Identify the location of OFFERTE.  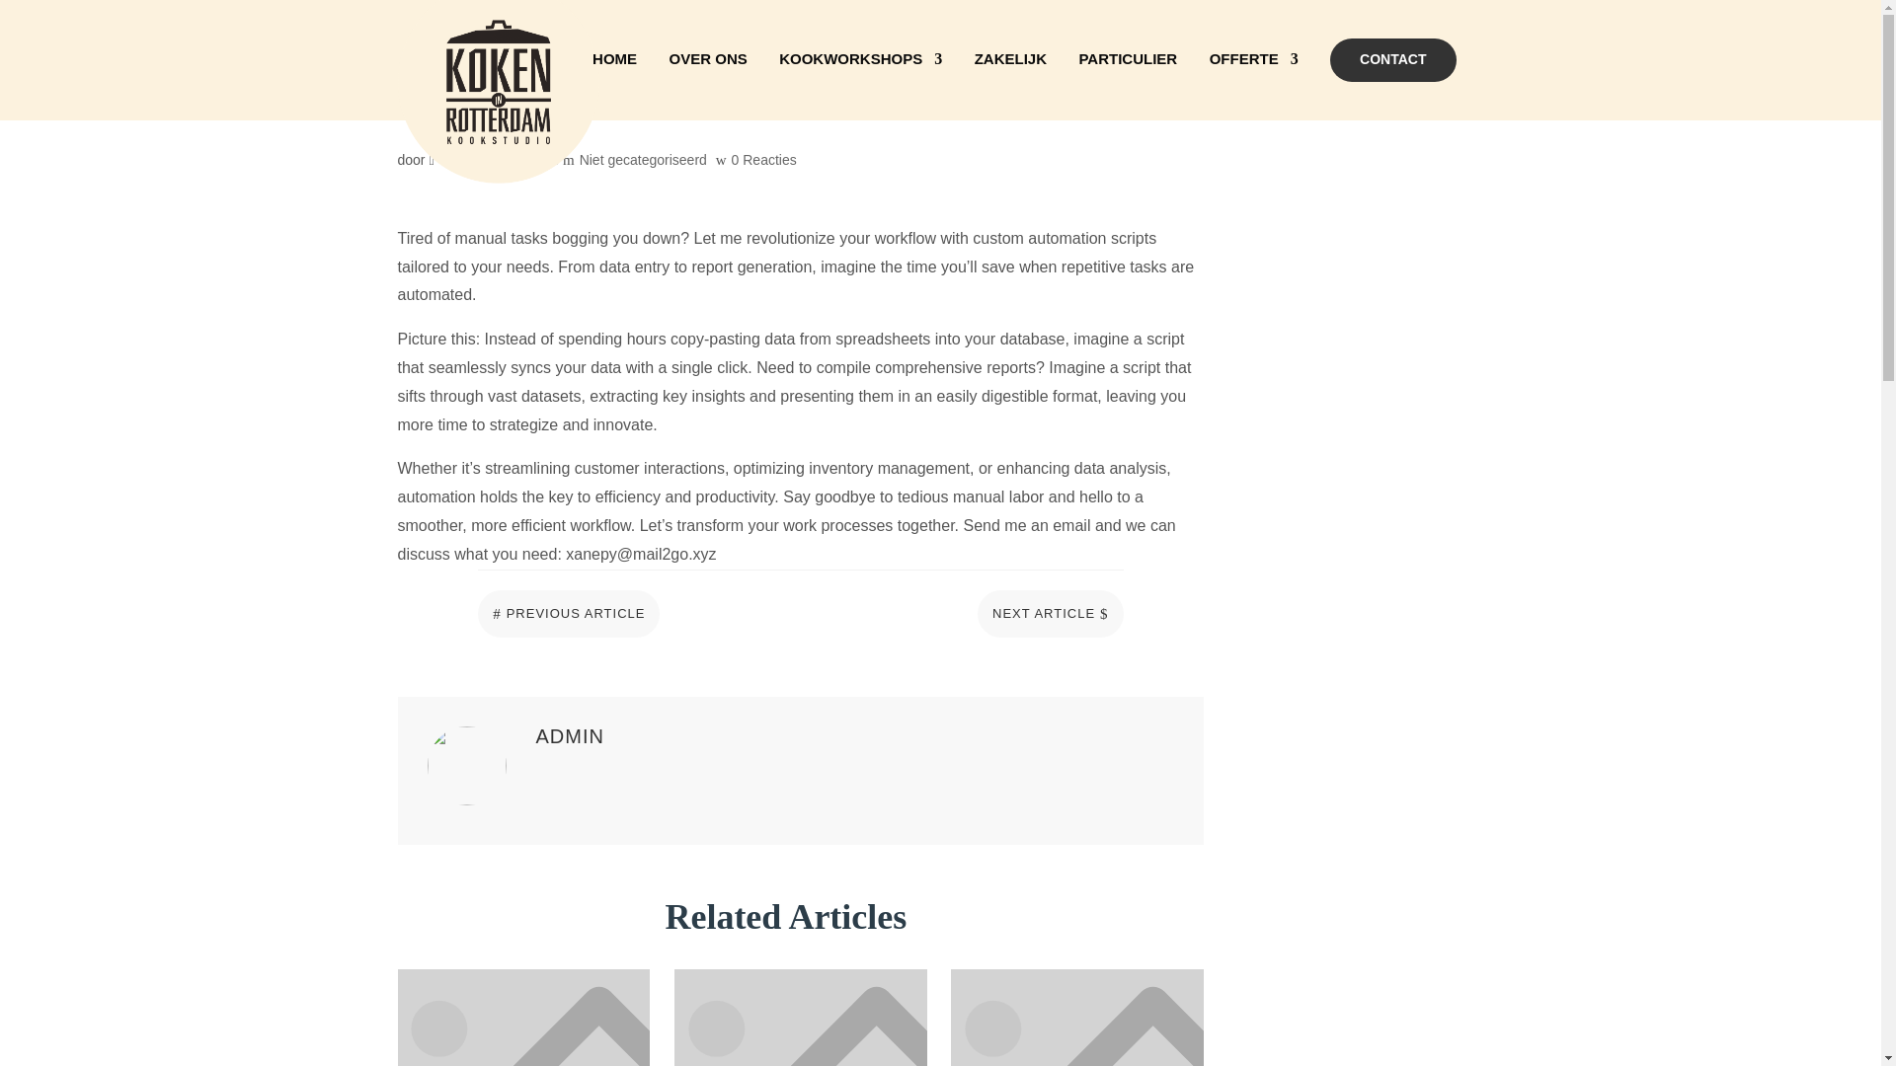
(1254, 83).